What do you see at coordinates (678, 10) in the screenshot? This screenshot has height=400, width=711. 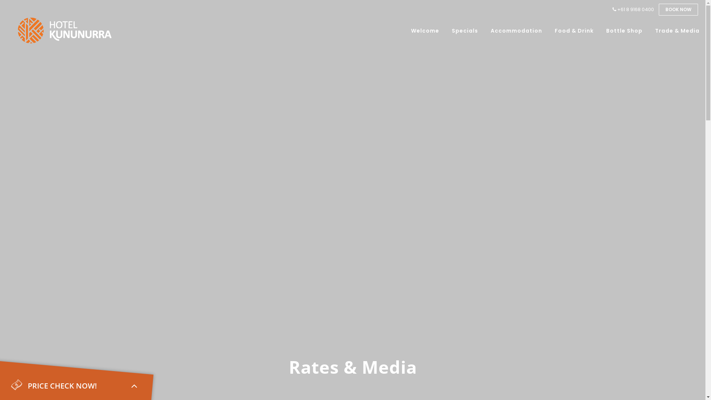 I see `BOOK NOW` at bounding box center [678, 10].